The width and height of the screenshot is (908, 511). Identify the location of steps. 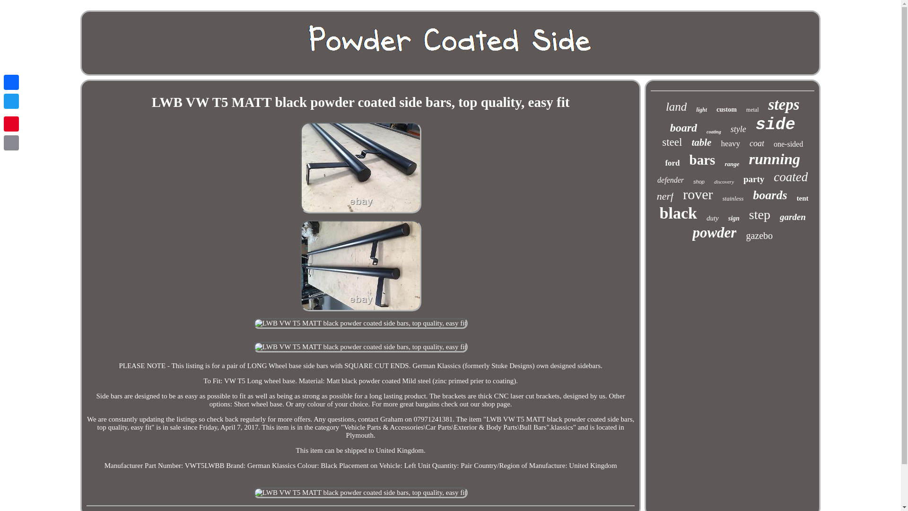
(783, 105).